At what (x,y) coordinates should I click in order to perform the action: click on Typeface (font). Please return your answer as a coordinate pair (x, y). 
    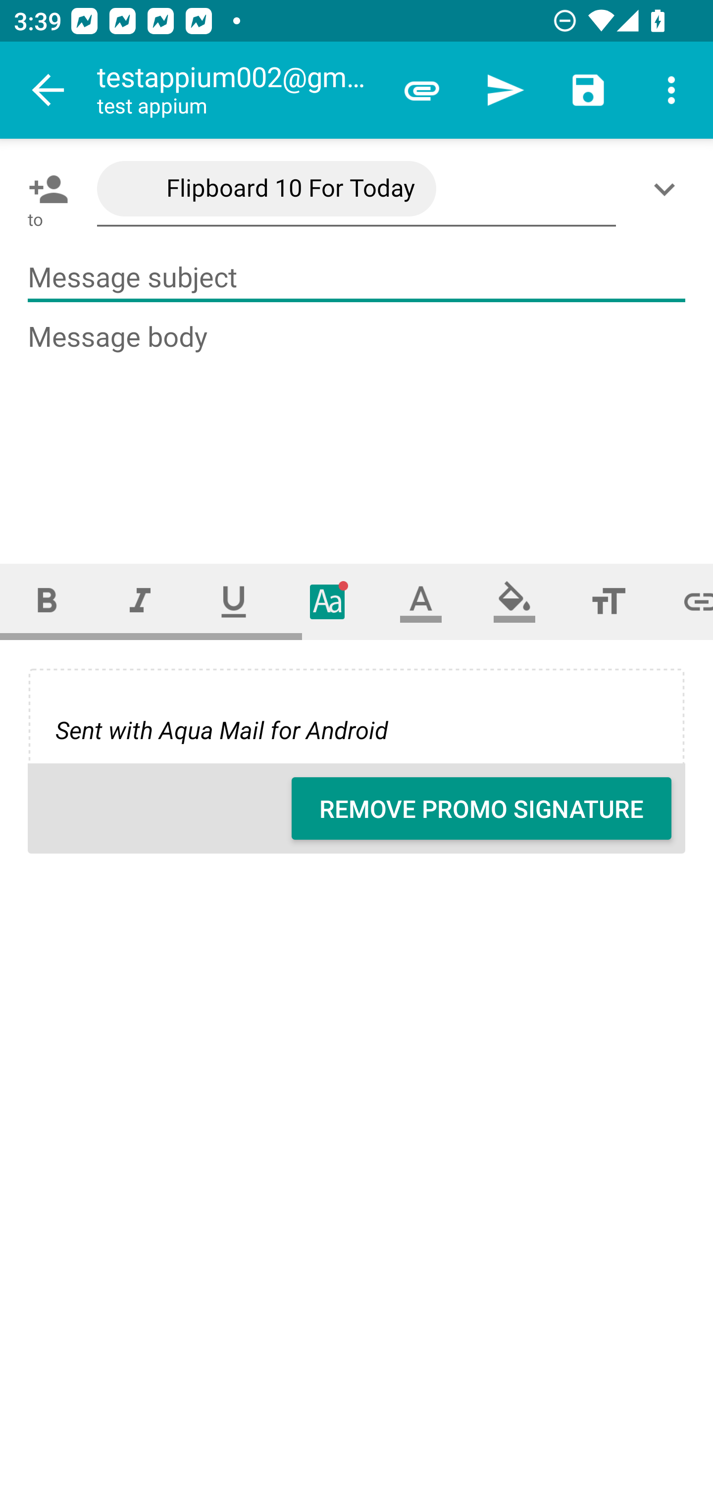
    Looking at the image, I should click on (328, 601).